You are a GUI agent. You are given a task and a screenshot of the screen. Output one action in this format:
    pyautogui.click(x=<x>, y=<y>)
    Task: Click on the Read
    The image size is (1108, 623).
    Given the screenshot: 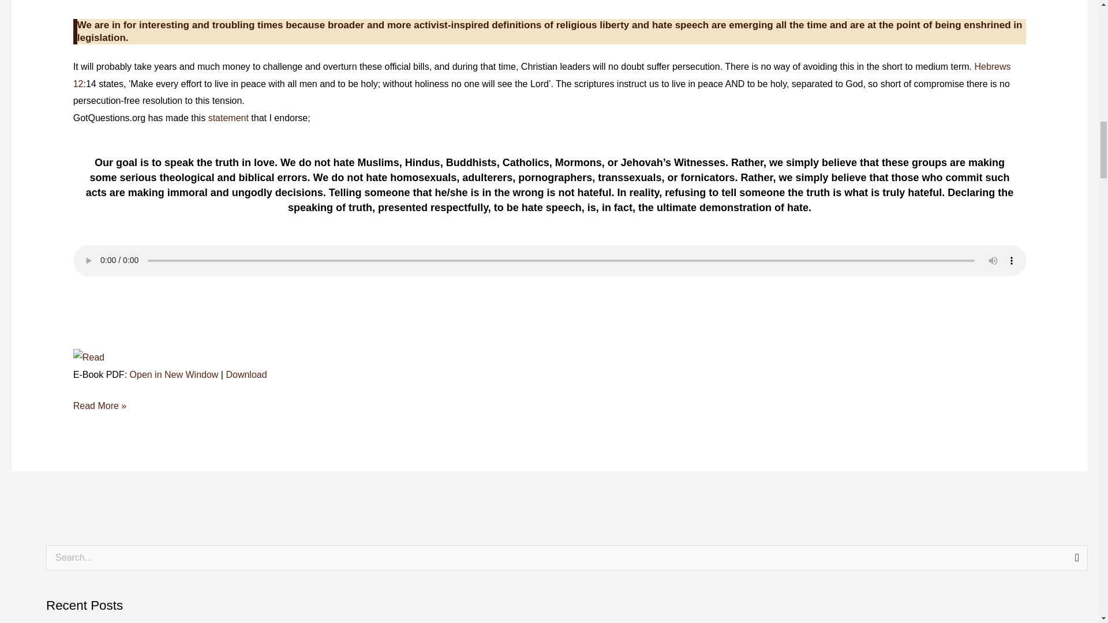 What is the action you would take?
    pyautogui.click(x=88, y=358)
    